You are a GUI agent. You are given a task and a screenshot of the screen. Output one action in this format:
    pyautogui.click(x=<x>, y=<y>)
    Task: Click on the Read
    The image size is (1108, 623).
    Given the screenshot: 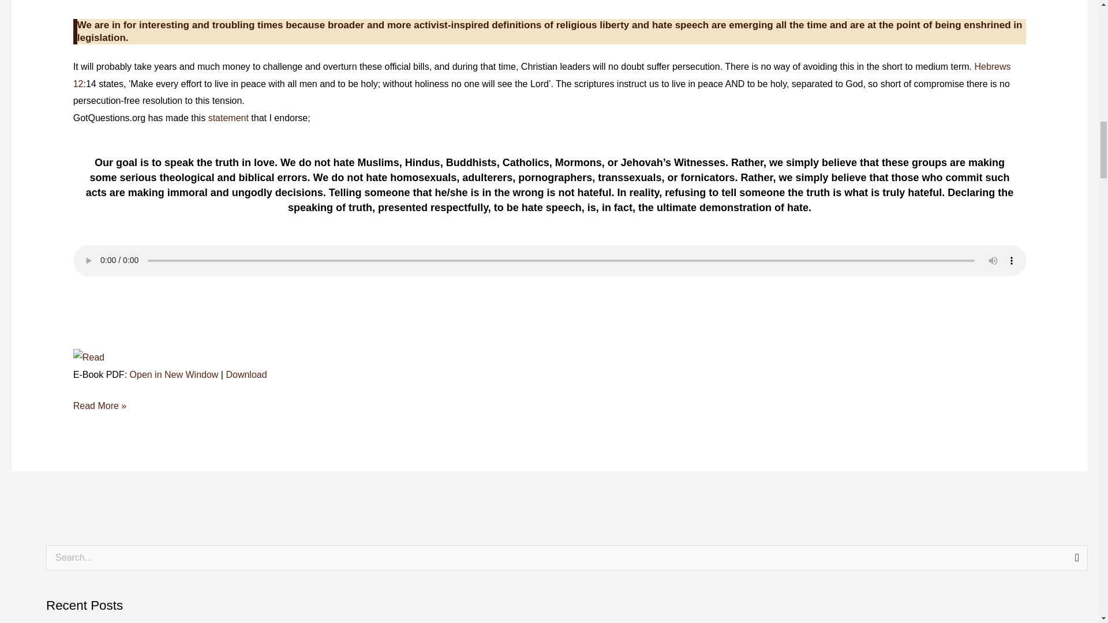 What is the action you would take?
    pyautogui.click(x=88, y=358)
    